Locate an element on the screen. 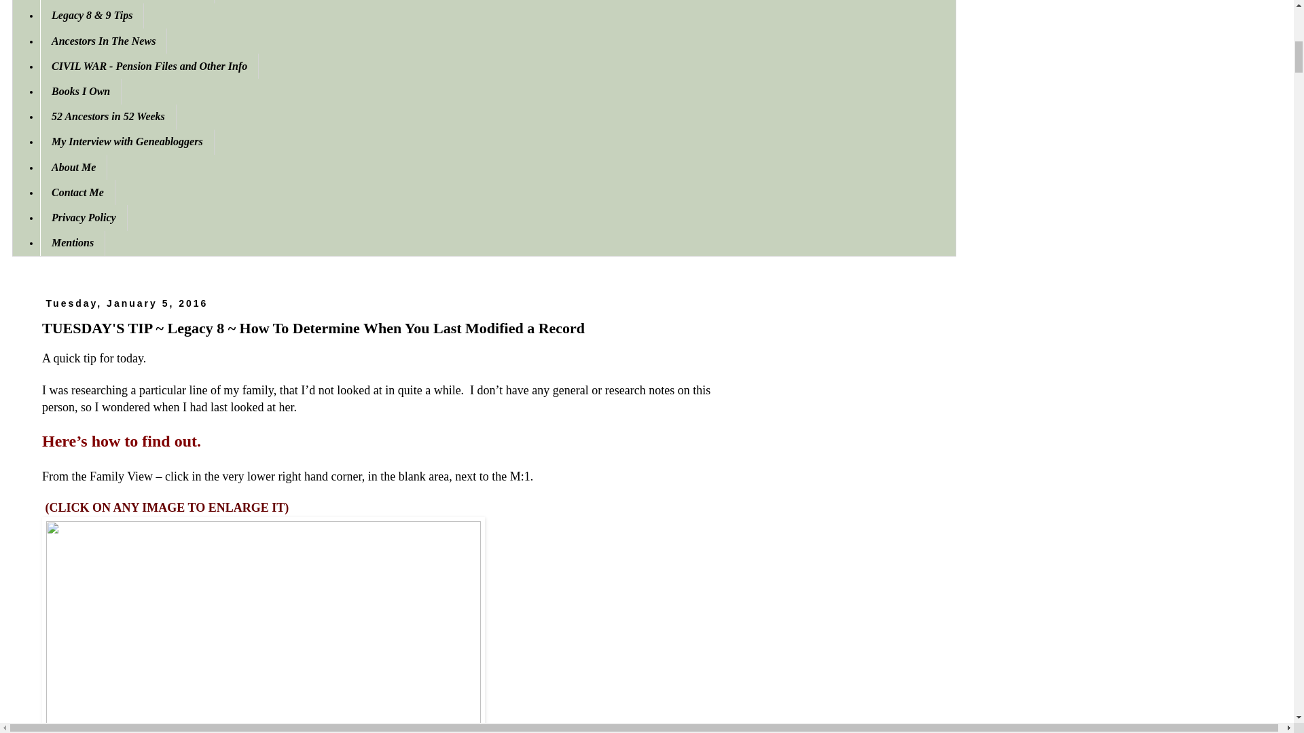 The height and width of the screenshot is (733, 1304). 52 Ancestors in 52 Weeks is located at coordinates (108, 117).